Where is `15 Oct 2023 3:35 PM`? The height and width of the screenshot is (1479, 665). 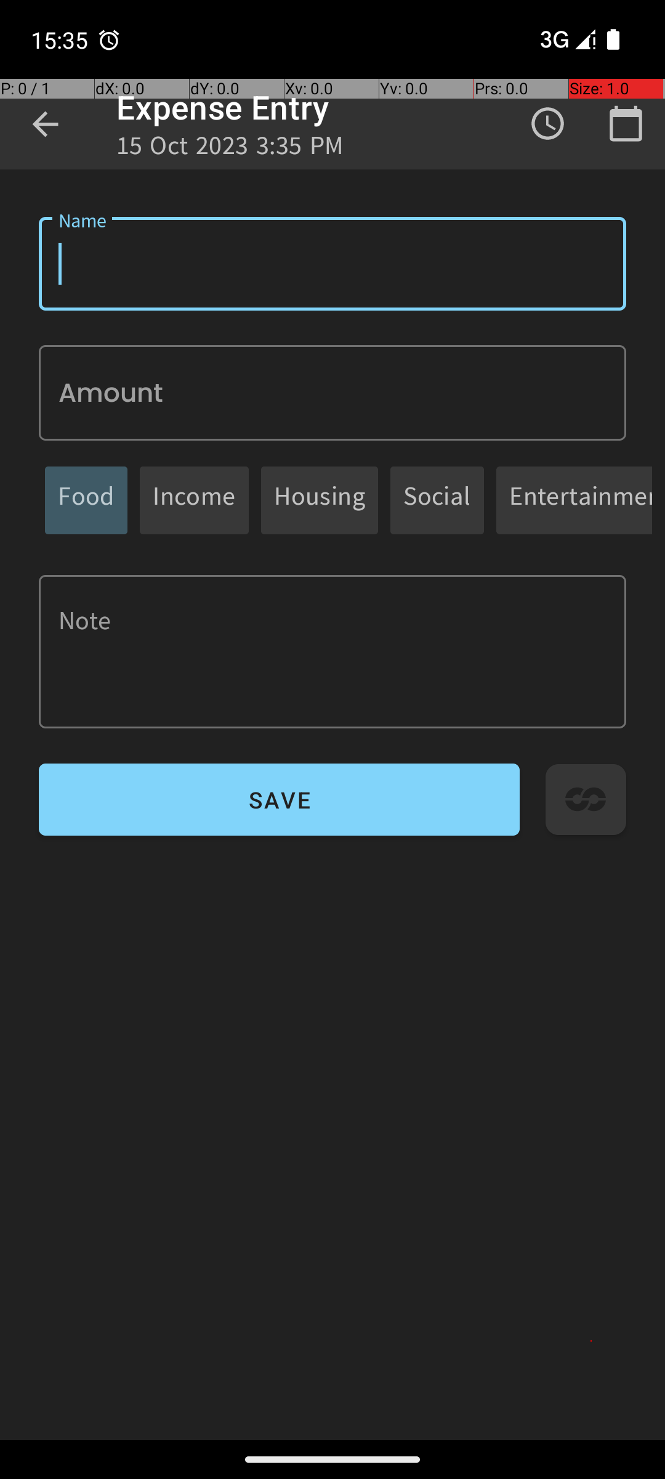 15 Oct 2023 3:35 PM is located at coordinates (230, 149).